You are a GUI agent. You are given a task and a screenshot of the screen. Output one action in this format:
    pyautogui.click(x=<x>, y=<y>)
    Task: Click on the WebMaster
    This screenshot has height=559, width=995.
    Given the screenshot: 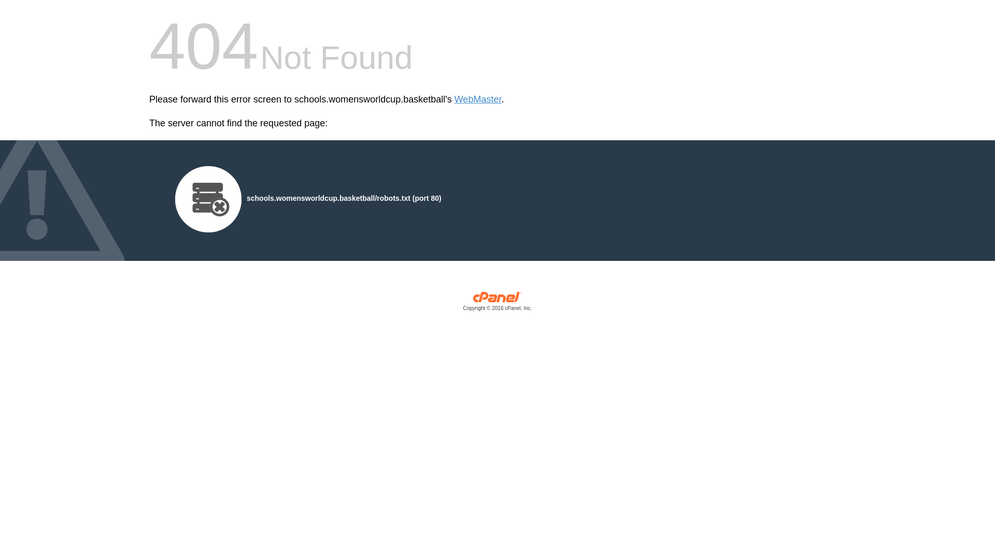 What is the action you would take?
    pyautogui.click(x=478, y=99)
    